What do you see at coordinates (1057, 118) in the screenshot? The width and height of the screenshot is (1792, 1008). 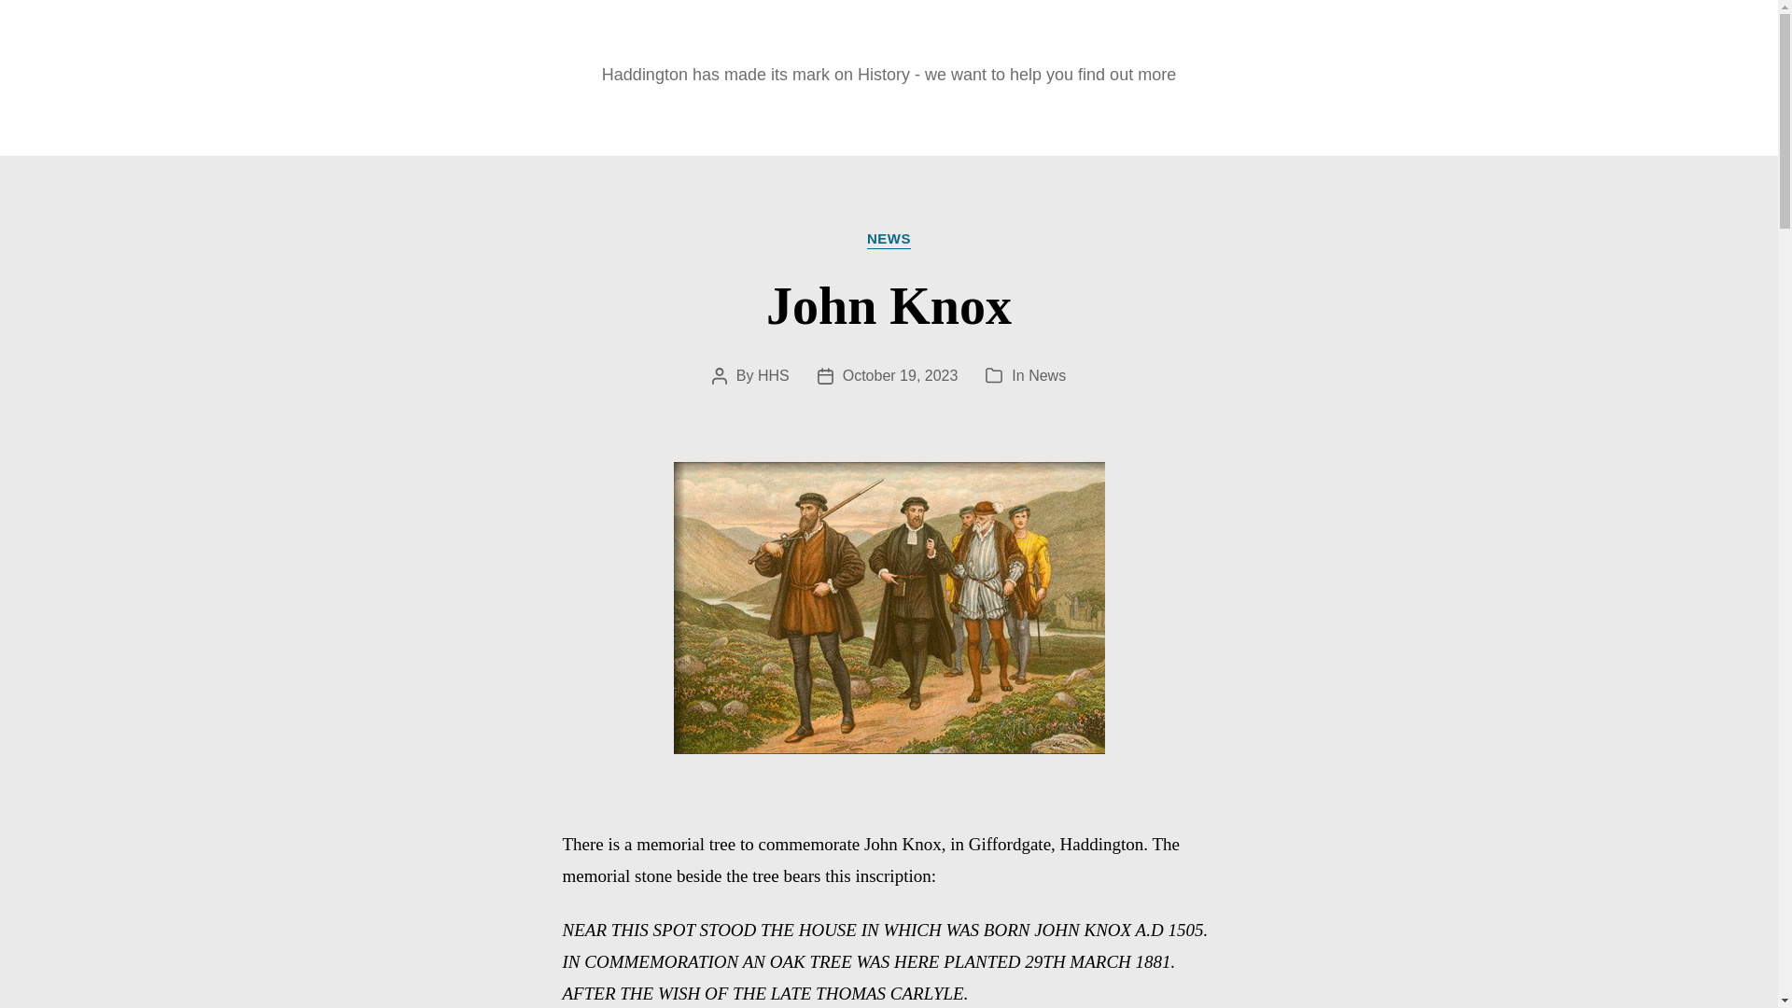 I see `RESOURCES` at bounding box center [1057, 118].